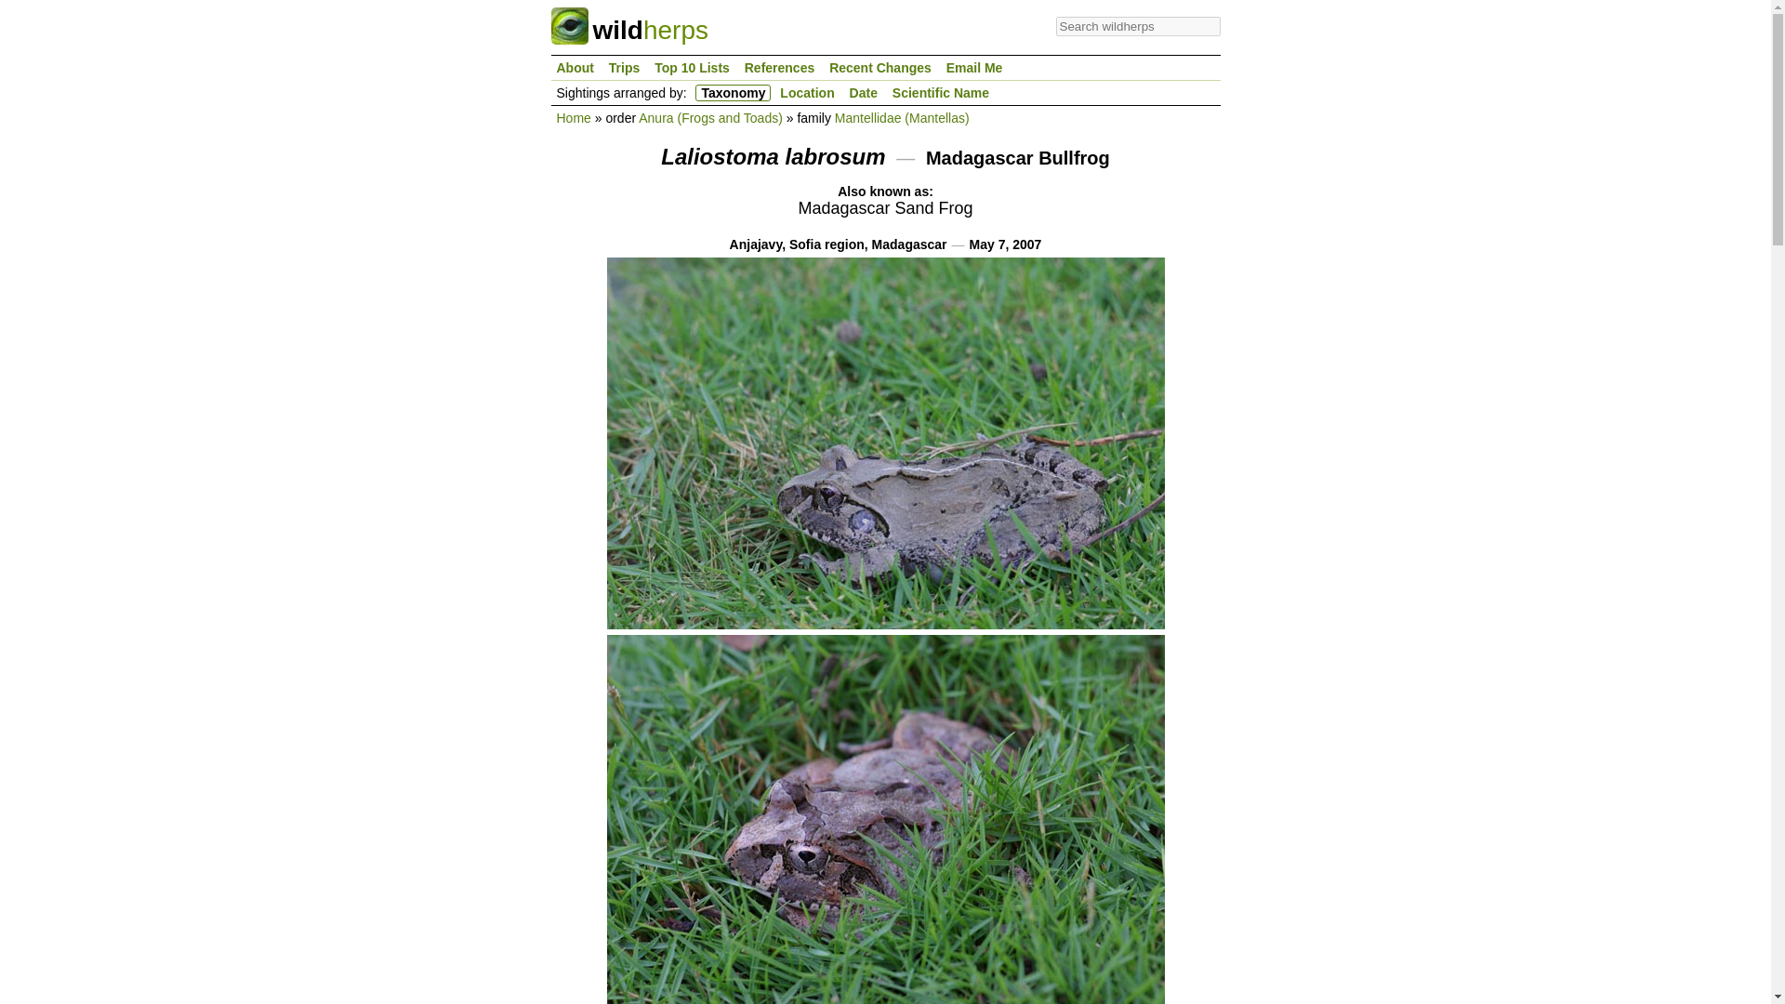 This screenshot has height=1004, width=1785. What do you see at coordinates (628, 30) in the screenshot?
I see `wildherps` at bounding box center [628, 30].